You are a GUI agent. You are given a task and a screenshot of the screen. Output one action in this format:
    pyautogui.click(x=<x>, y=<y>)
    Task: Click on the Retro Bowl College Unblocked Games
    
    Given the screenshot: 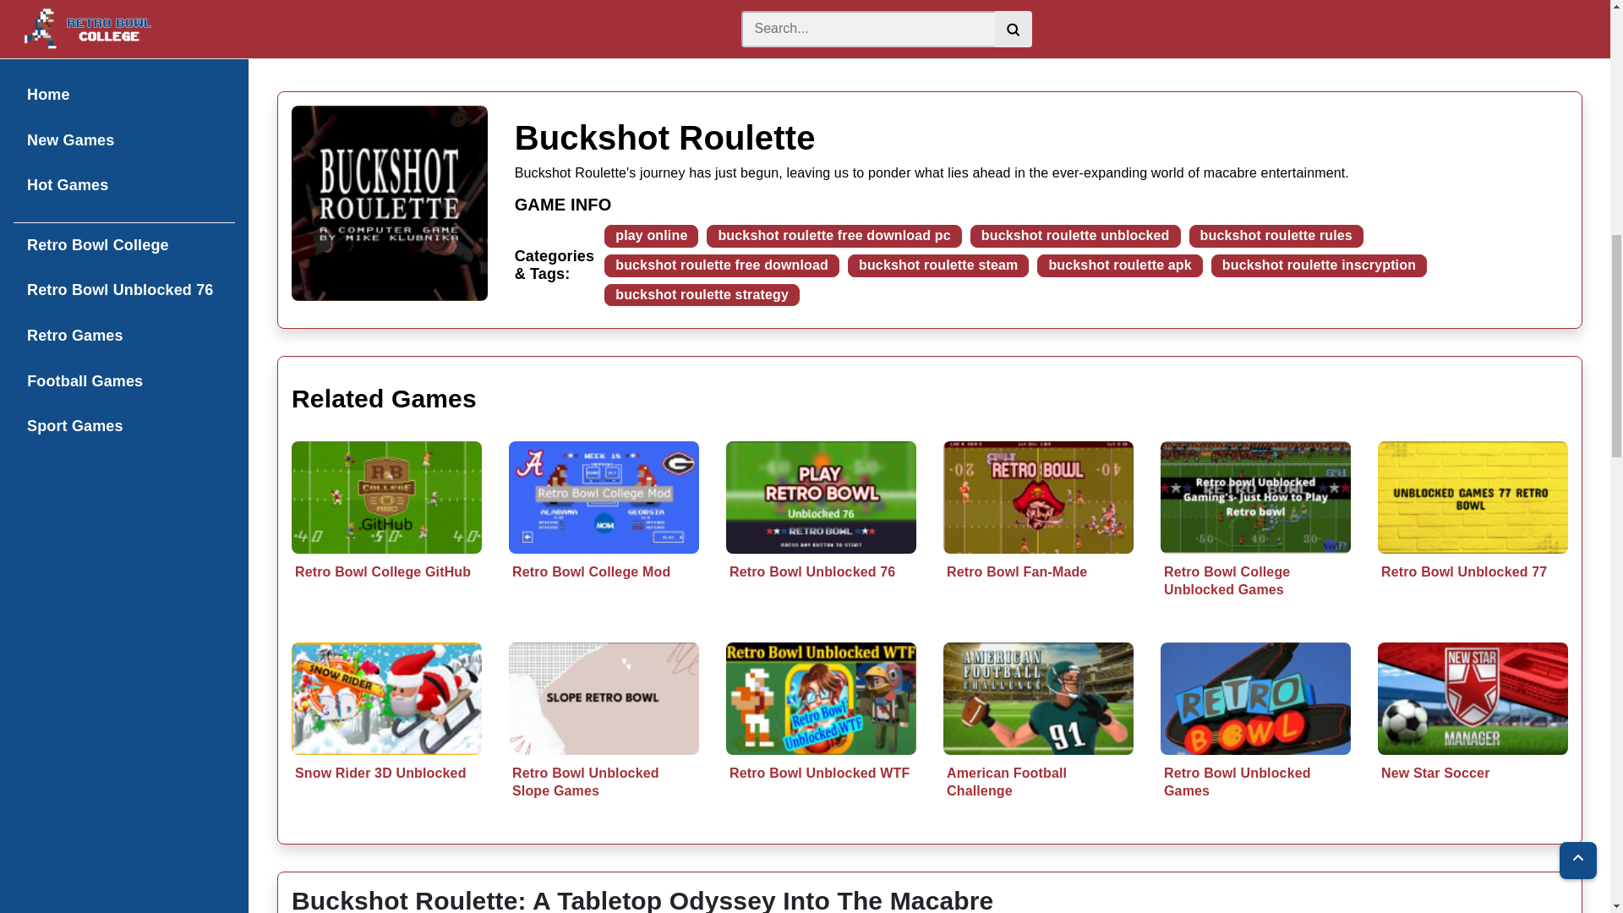 What is the action you would take?
    pyautogui.click(x=1254, y=545)
    